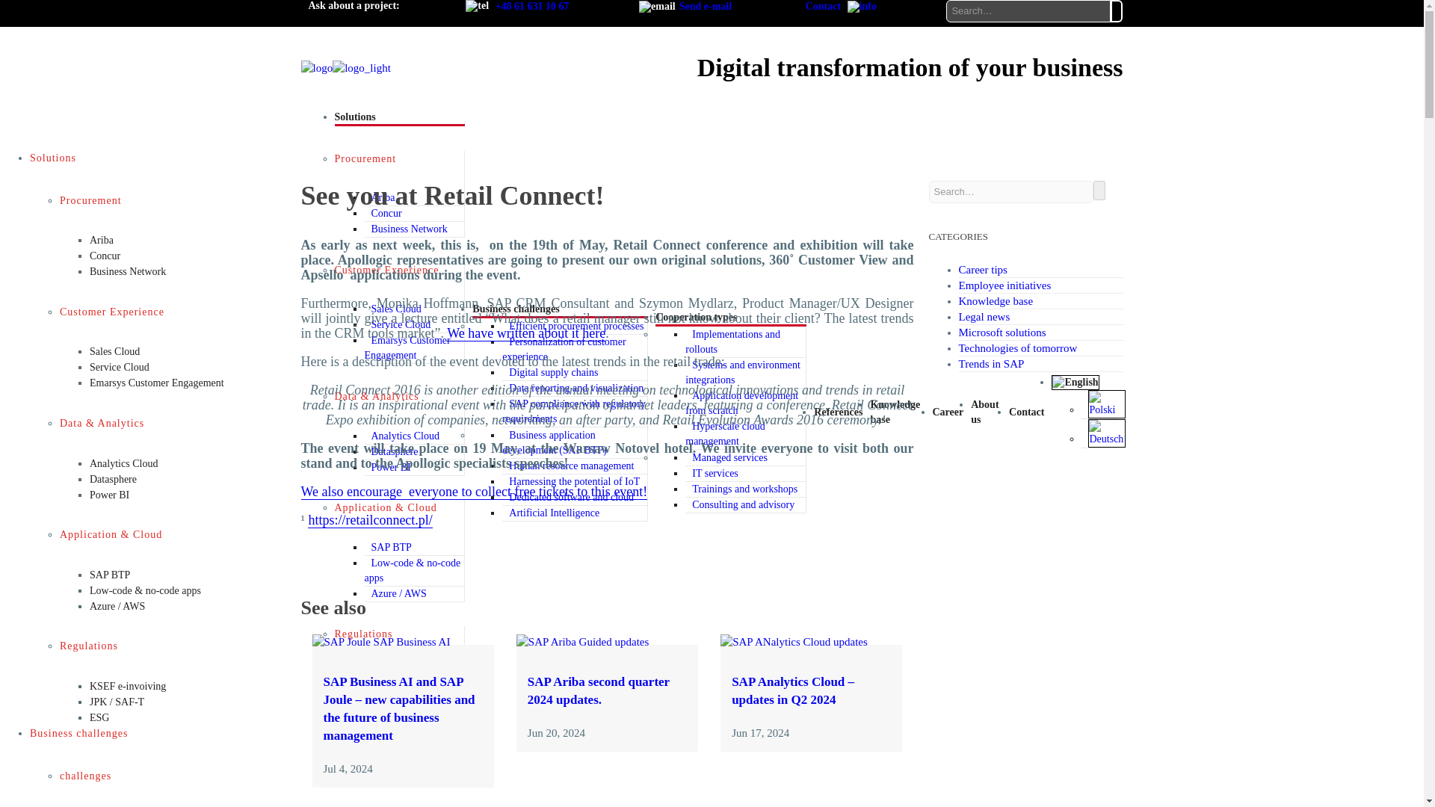  What do you see at coordinates (706, 6) in the screenshot?
I see `Send e-mail` at bounding box center [706, 6].